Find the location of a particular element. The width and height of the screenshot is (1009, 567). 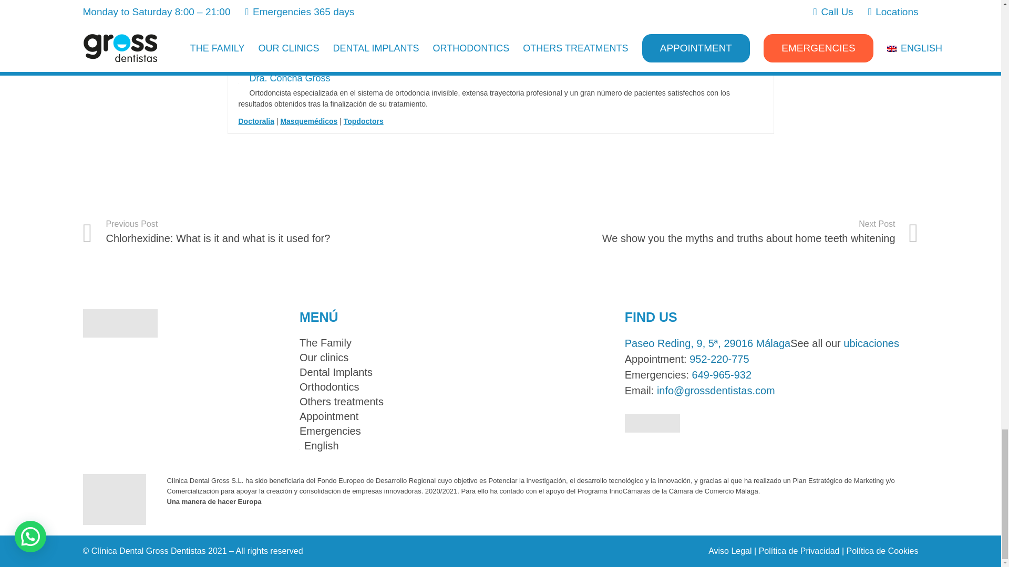

Dra. Concha Gross is located at coordinates (289, 78).